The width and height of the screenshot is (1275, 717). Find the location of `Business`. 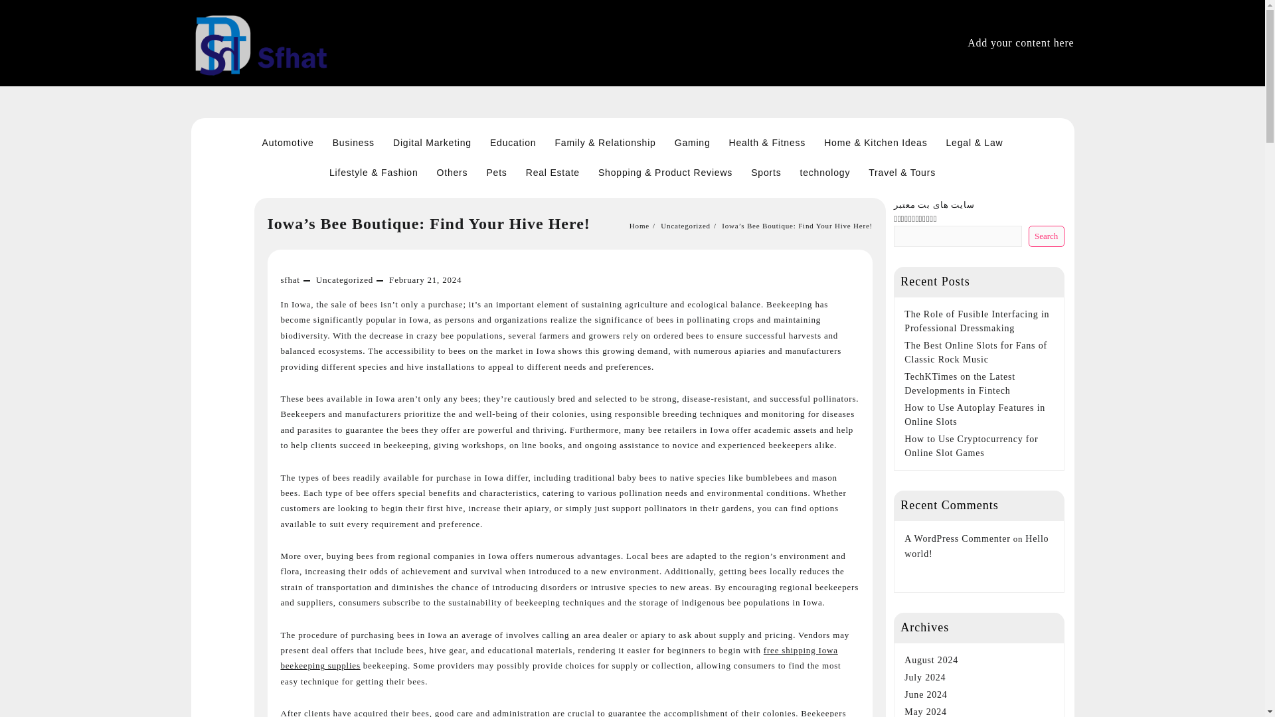

Business is located at coordinates (353, 143).